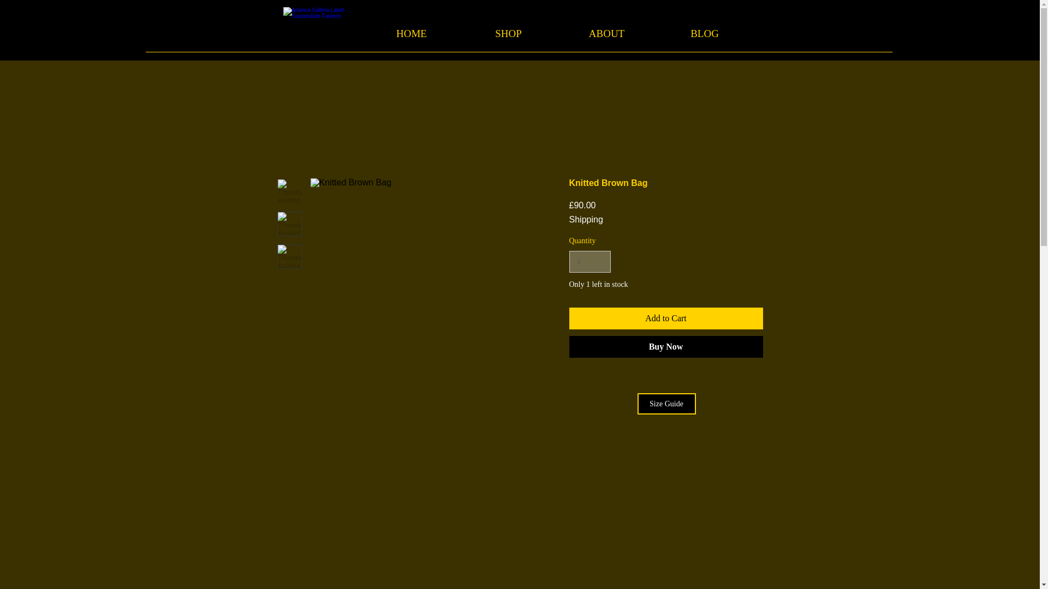  What do you see at coordinates (606, 34) in the screenshot?
I see `ABOUT` at bounding box center [606, 34].